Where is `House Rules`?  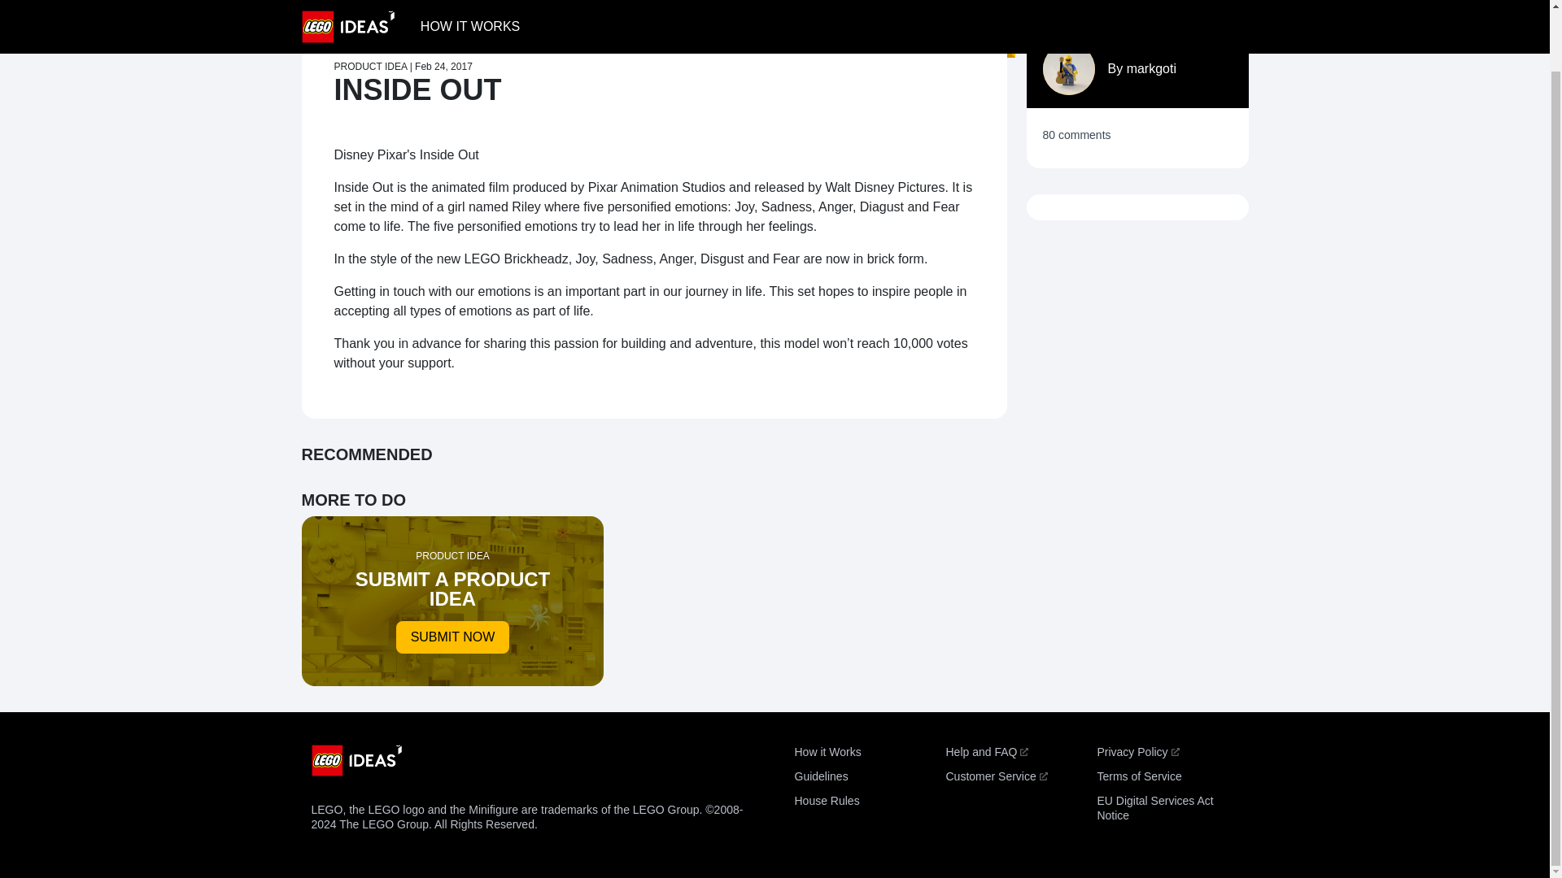
House Rules is located at coordinates (827, 800).